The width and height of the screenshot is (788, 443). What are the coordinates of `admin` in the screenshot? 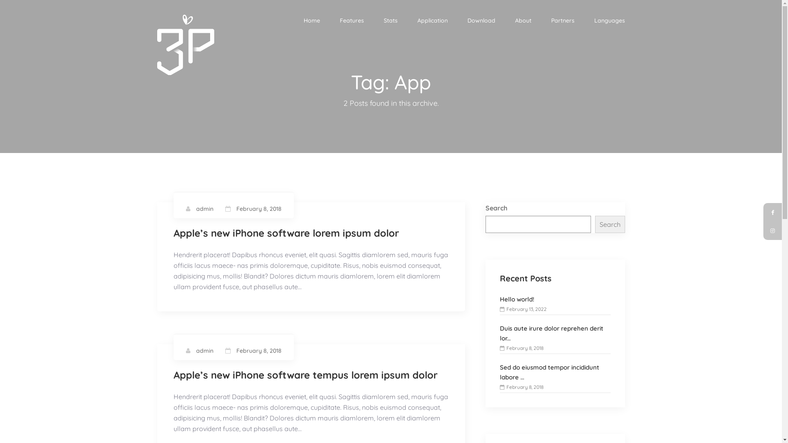 It's located at (205, 351).